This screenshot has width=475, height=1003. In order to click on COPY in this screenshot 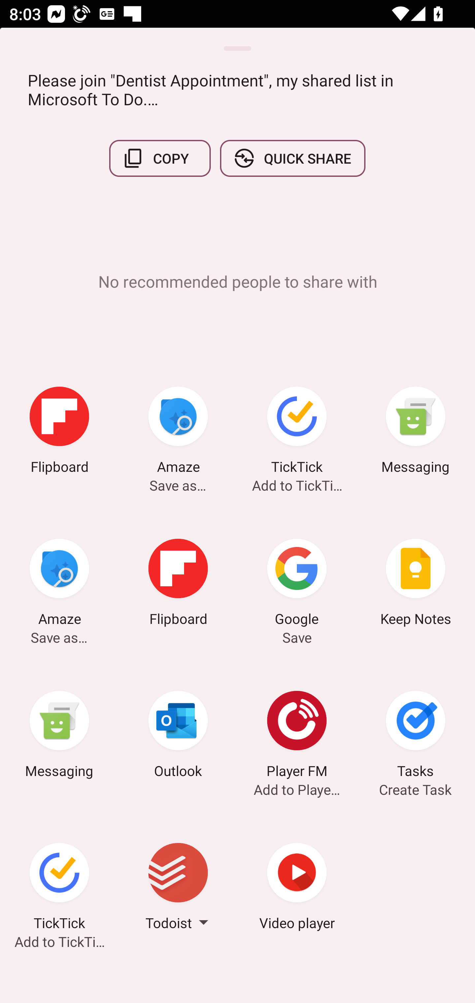, I will do `click(160, 158)`.